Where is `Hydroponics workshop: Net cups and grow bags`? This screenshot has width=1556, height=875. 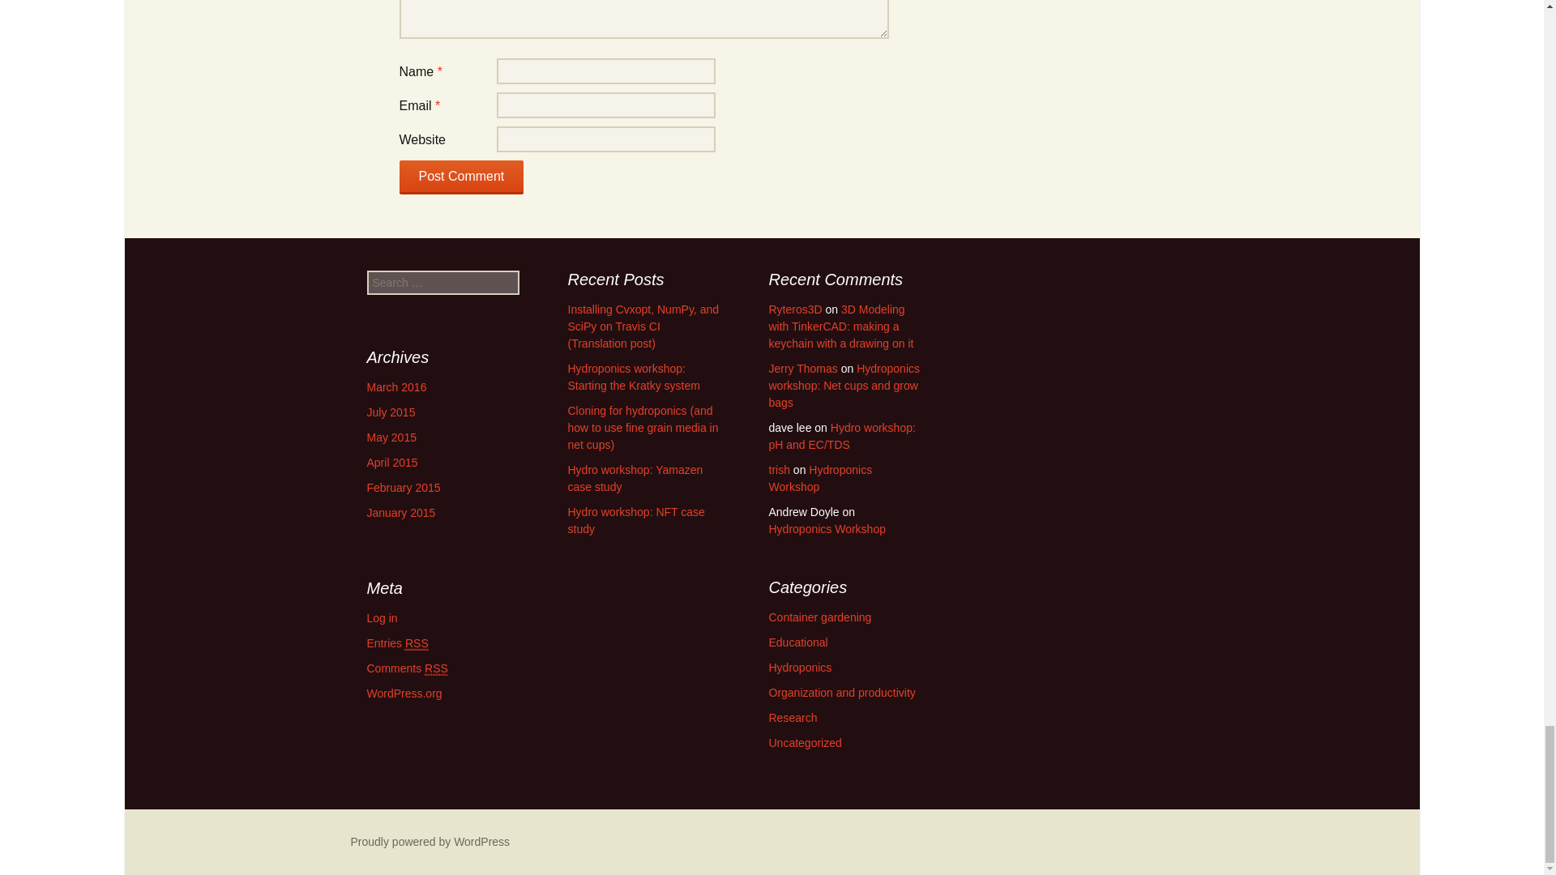
Hydroponics workshop: Net cups and grow bags is located at coordinates (844, 386).